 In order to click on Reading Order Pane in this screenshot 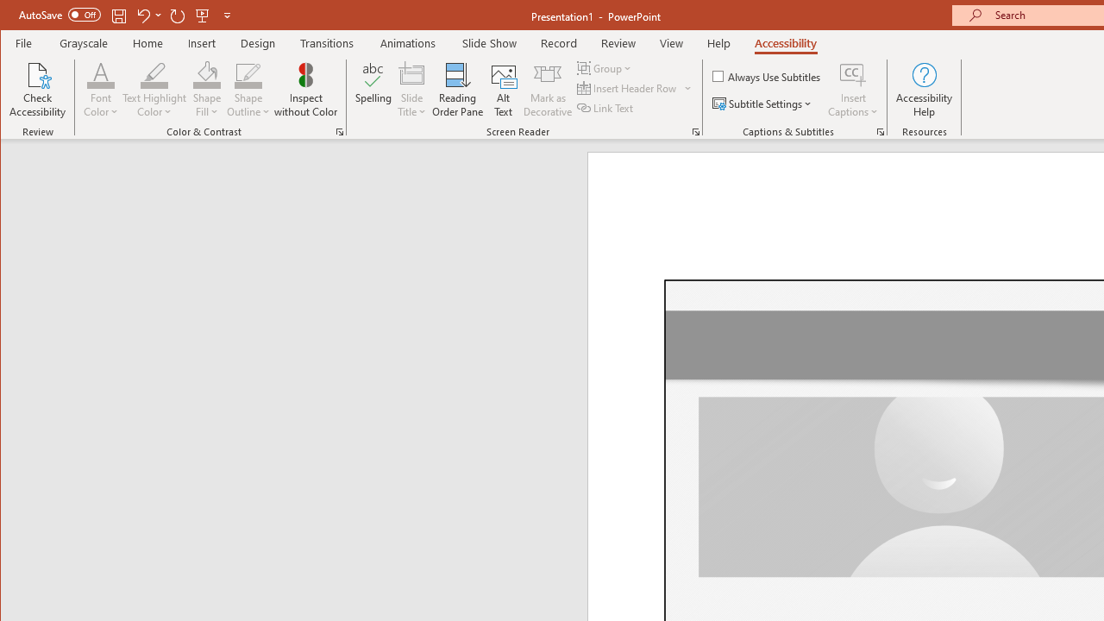, I will do `click(458, 90)`.